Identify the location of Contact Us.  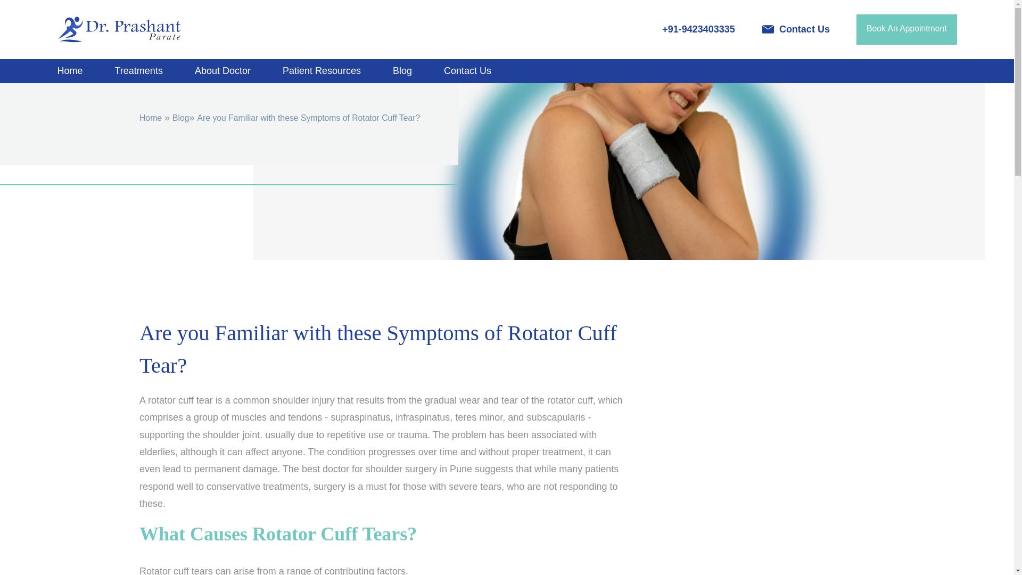
(467, 71).